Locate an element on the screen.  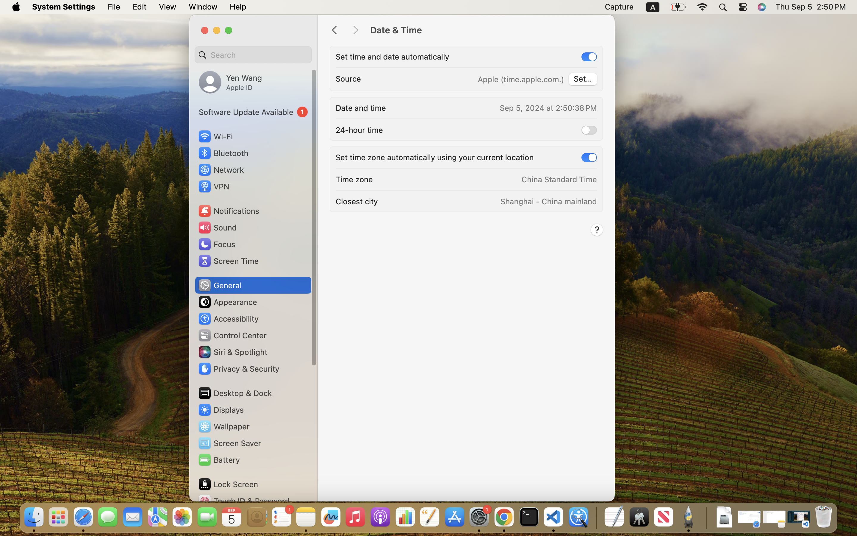
Notifications is located at coordinates (229, 211).